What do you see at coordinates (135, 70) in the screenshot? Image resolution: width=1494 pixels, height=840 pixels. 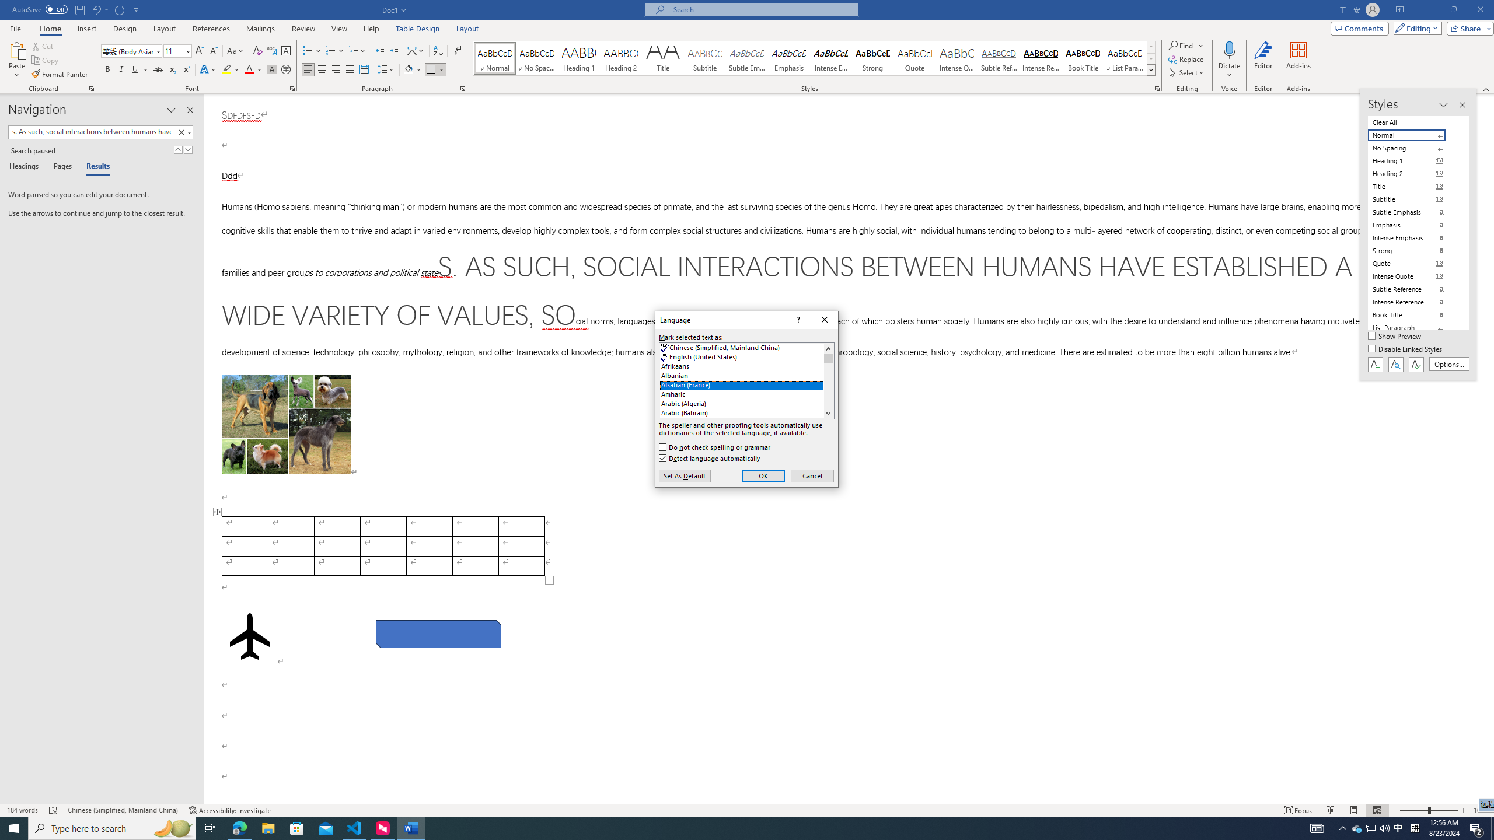 I see `Underline` at bounding box center [135, 70].